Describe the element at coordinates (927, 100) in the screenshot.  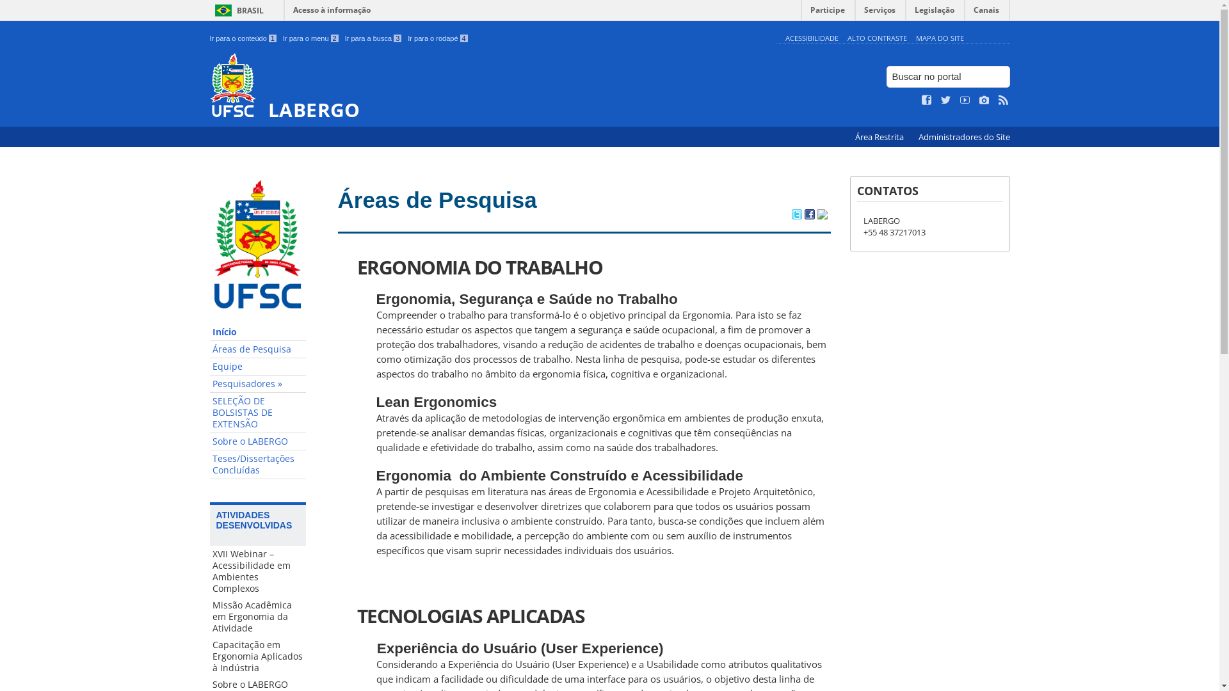
I see `Curta no Facebook` at that location.